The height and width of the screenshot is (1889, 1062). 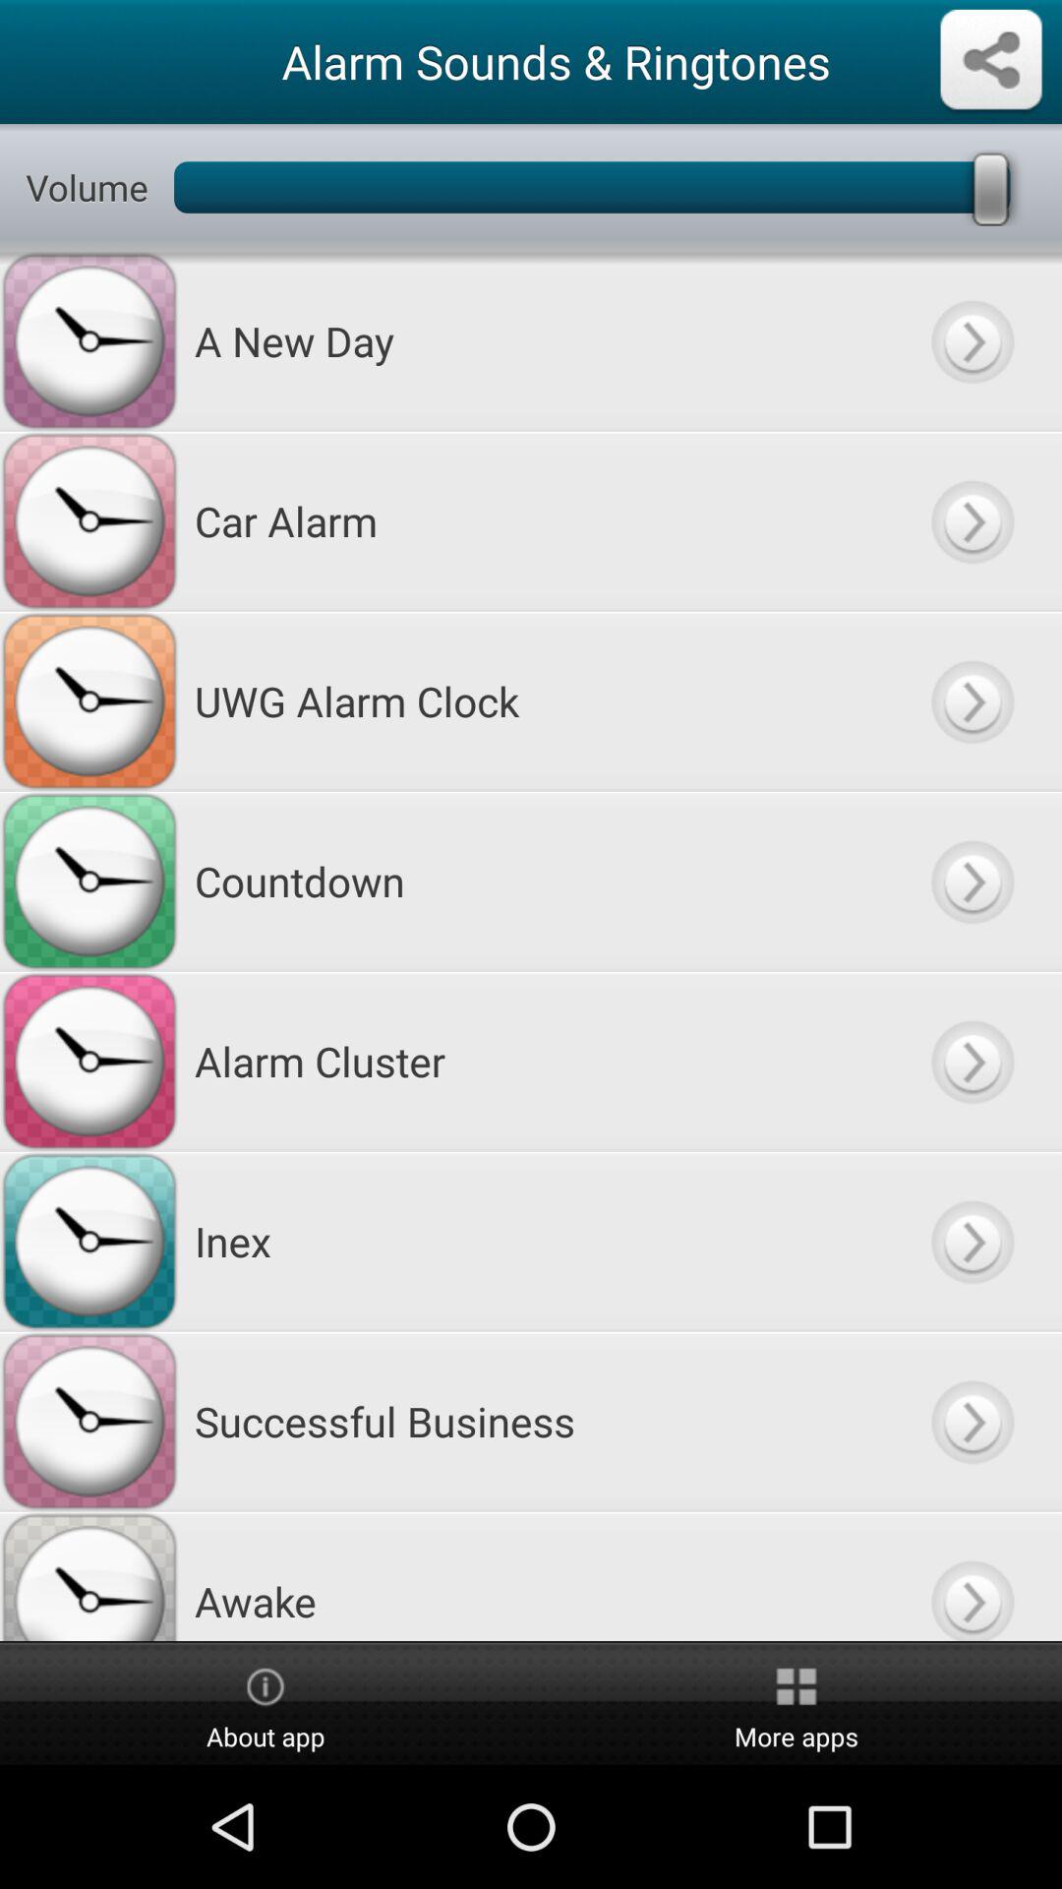 What do you see at coordinates (972, 1576) in the screenshot?
I see `going next to the next page` at bounding box center [972, 1576].